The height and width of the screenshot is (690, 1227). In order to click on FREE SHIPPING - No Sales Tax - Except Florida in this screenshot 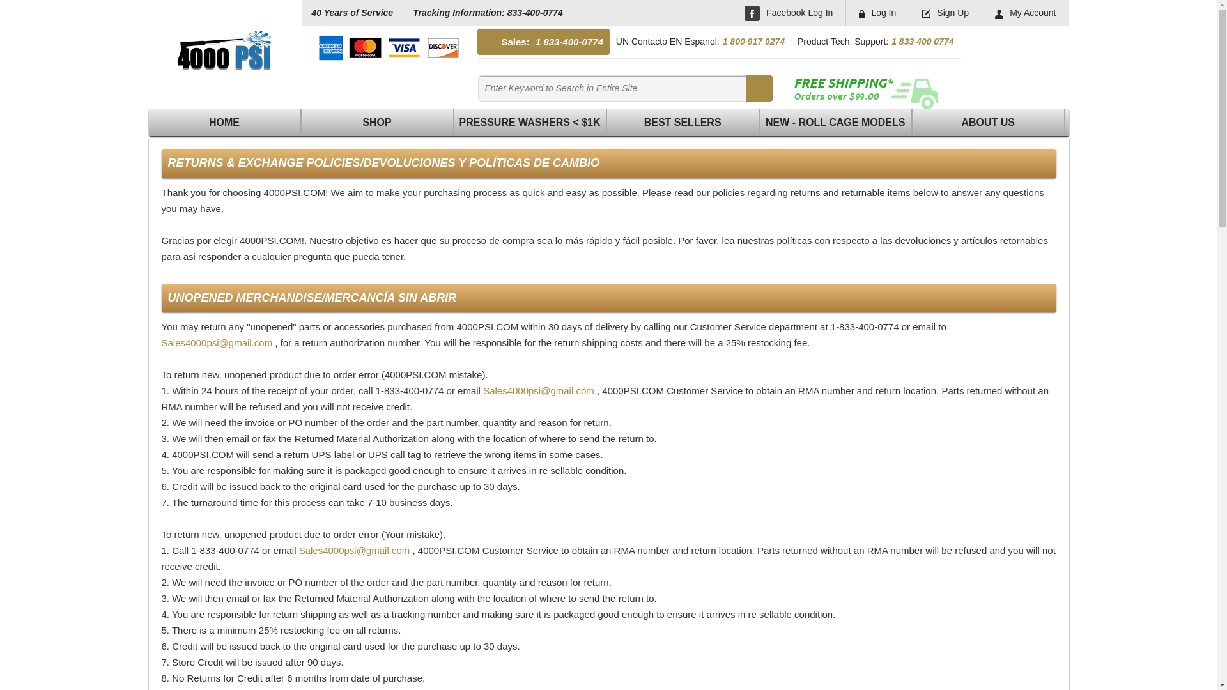, I will do `click(865, 92)`.